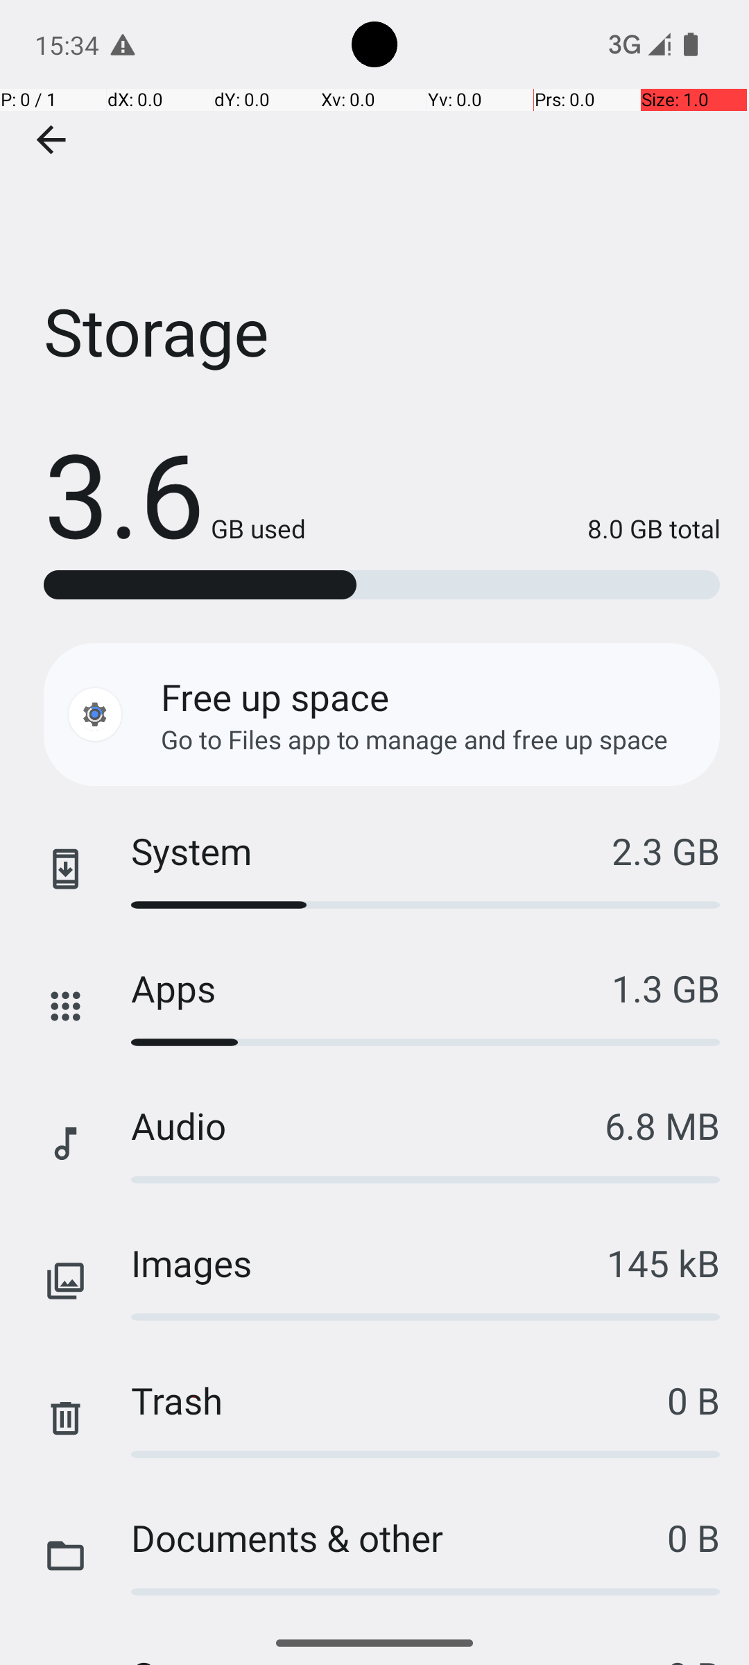 This screenshot has width=749, height=1665. What do you see at coordinates (666, 851) in the screenshot?
I see `2.3 GB` at bounding box center [666, 851].